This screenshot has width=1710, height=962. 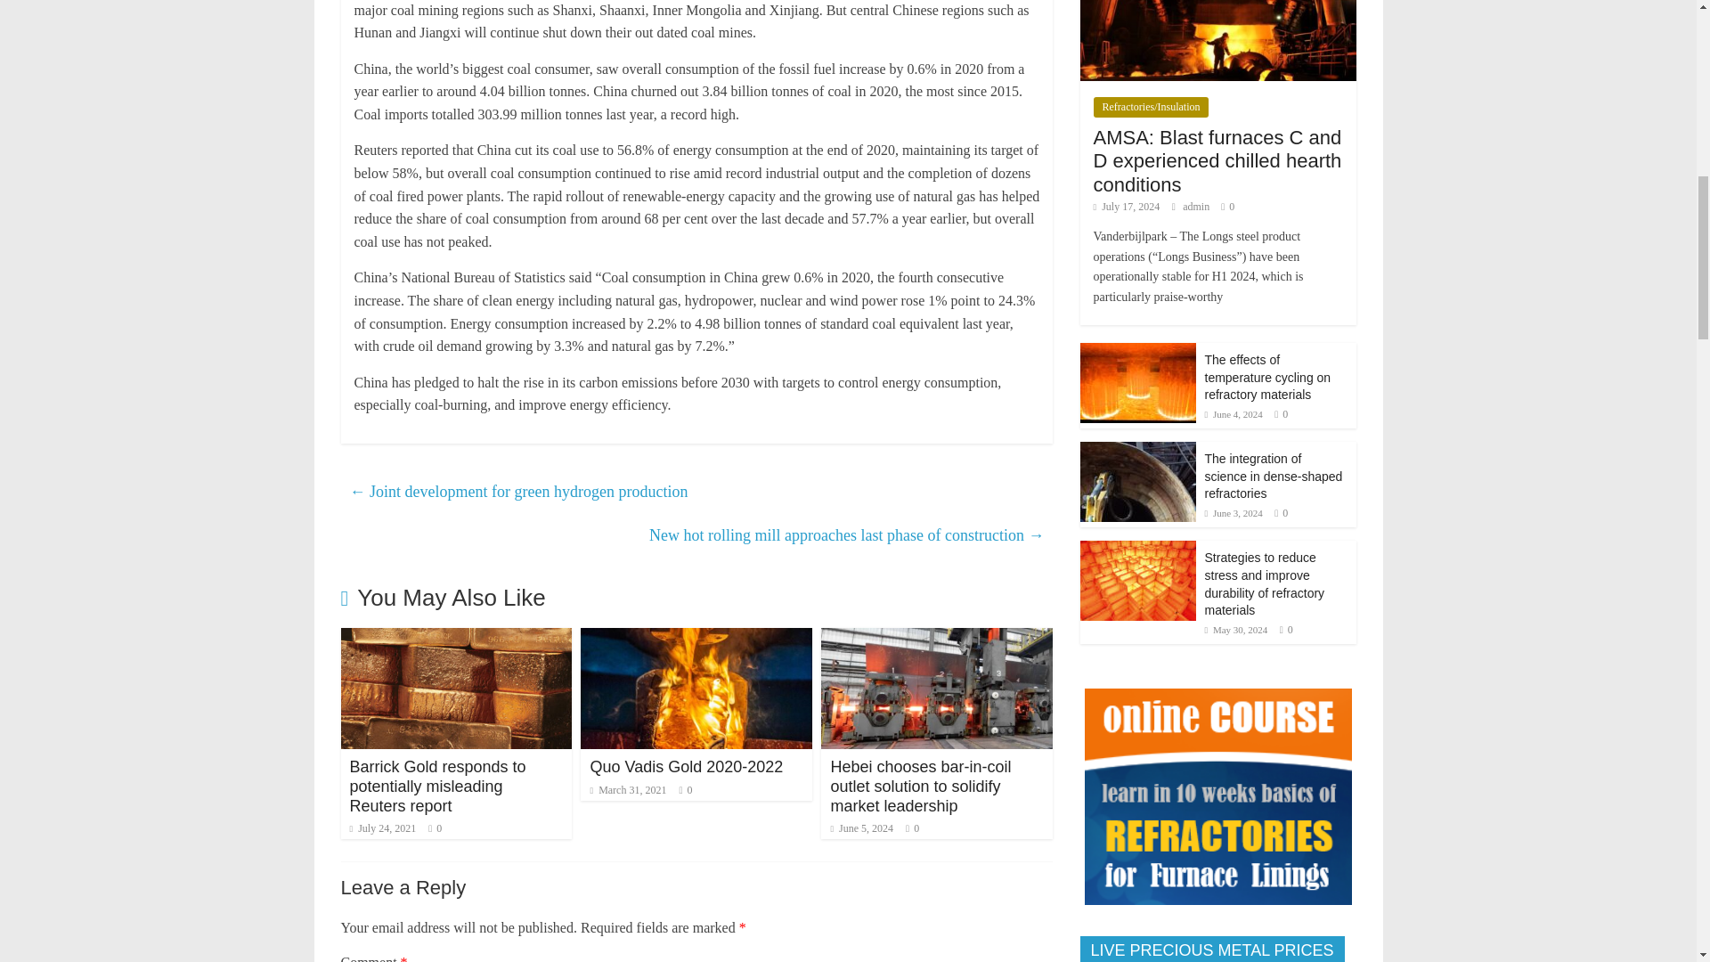 I want to click on 08:18, so click(x=381, y=828).